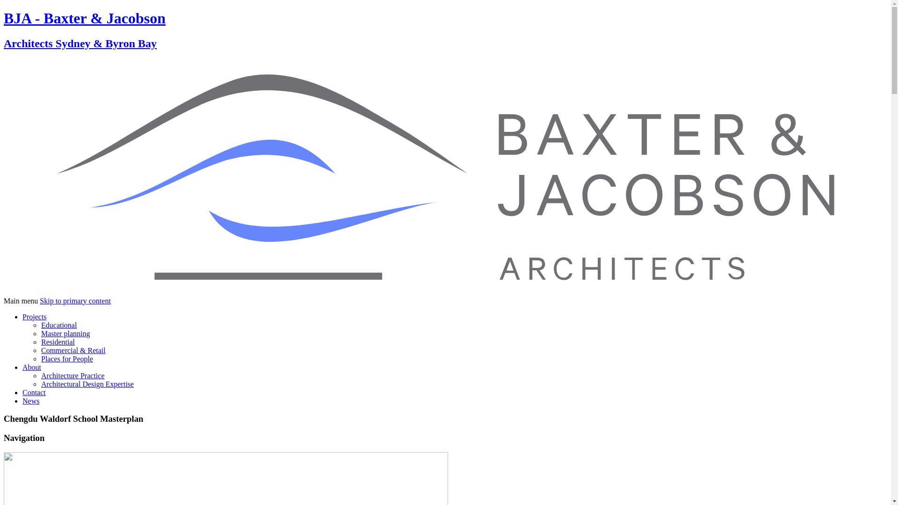 This screenshot has height=505, width=898. Describe the element at coordinates (75, 300) in the screenshot. I see `Skip to primary content` at that location.